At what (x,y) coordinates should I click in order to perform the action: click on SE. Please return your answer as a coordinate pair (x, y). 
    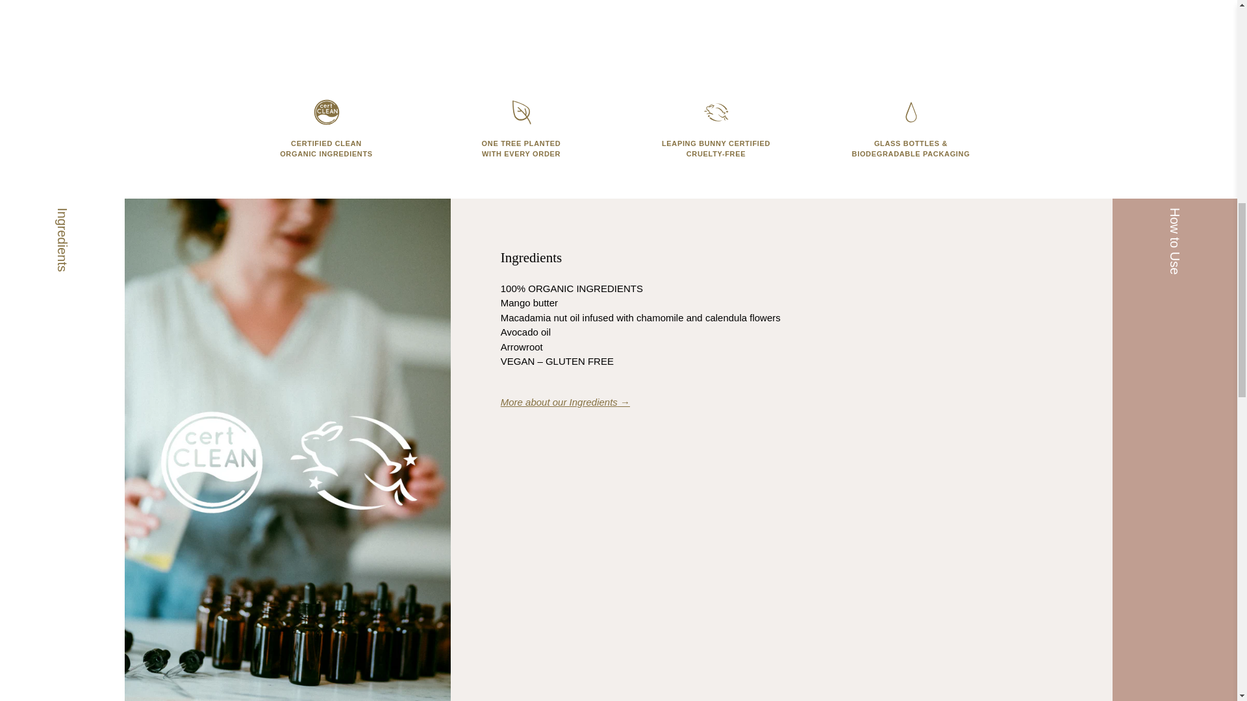
    Looking at the image, I should click on (1043, 6).